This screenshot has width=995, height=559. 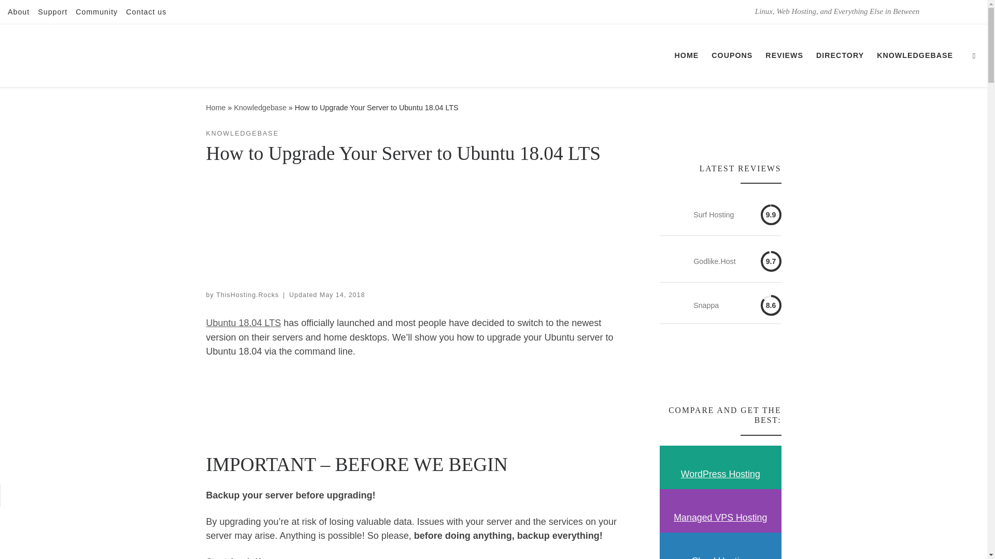 What do you see at coordinates (840, 55) in the screenshot?
I see `DIRECTORY` at bounding box center [840, 55].